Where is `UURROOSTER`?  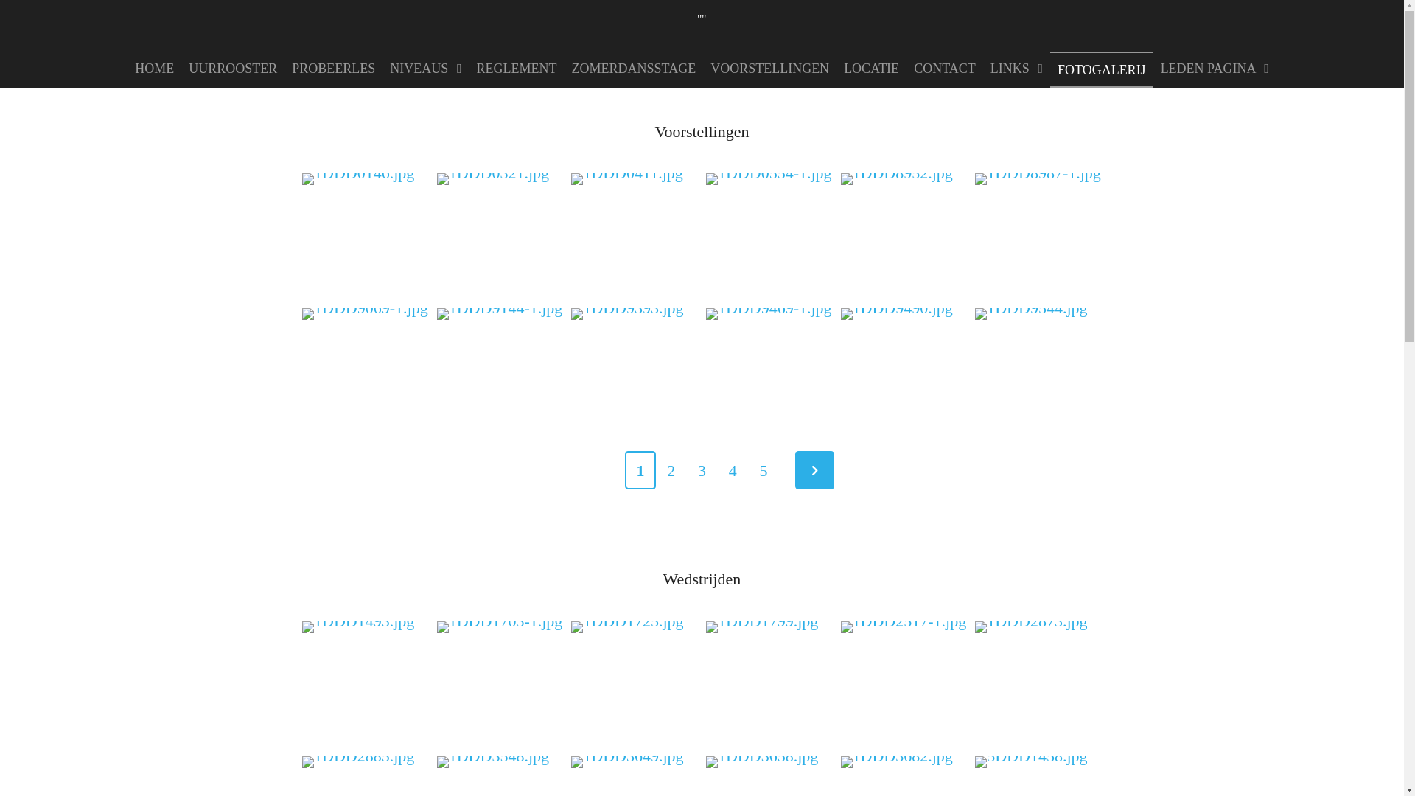 UURROOSTER is located at coordinates (233, 68).